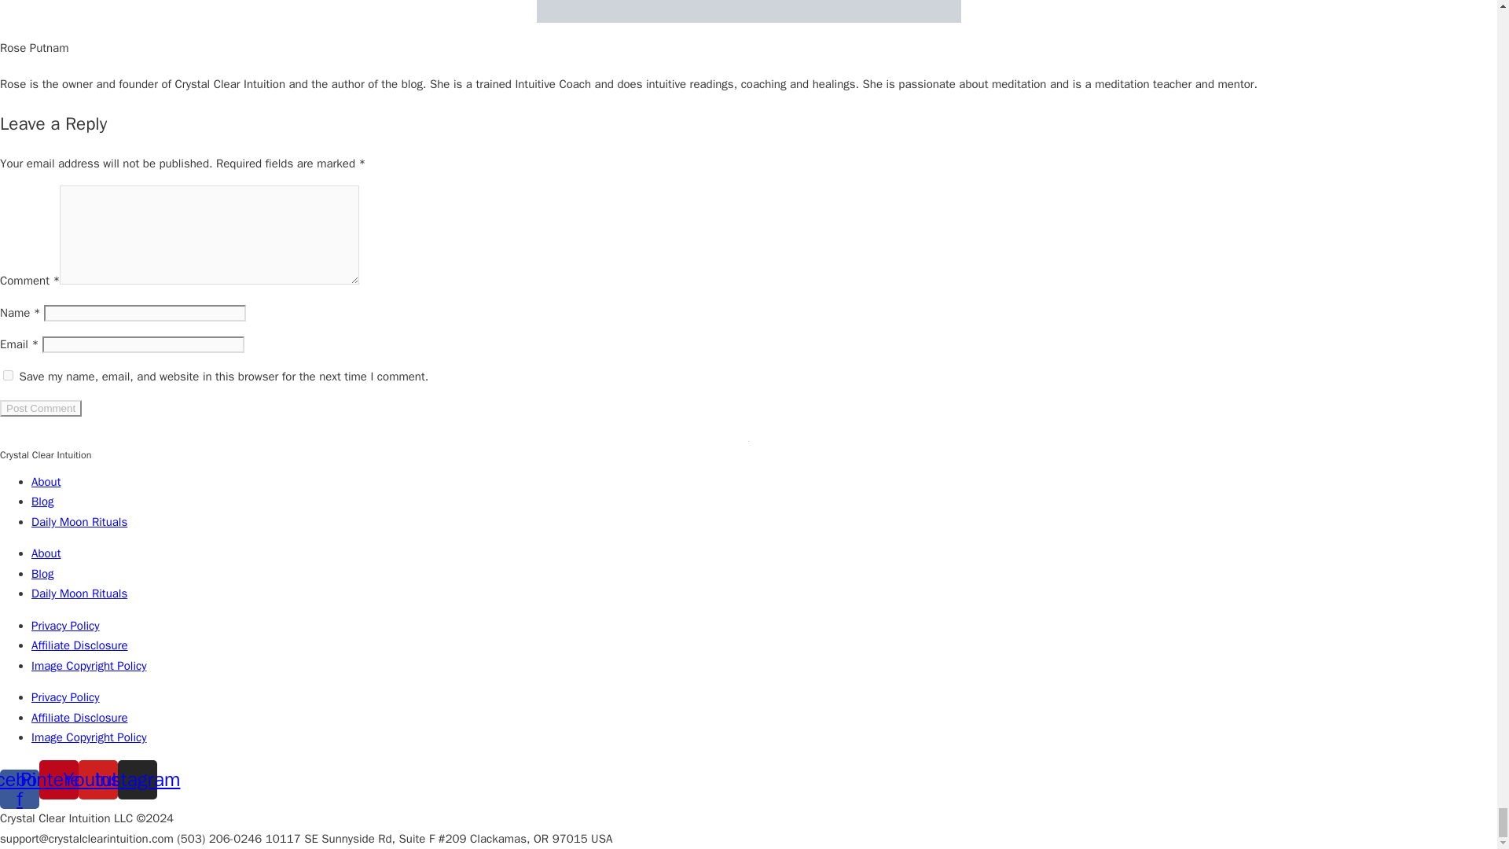  I want to click on About, so click(46, 481).